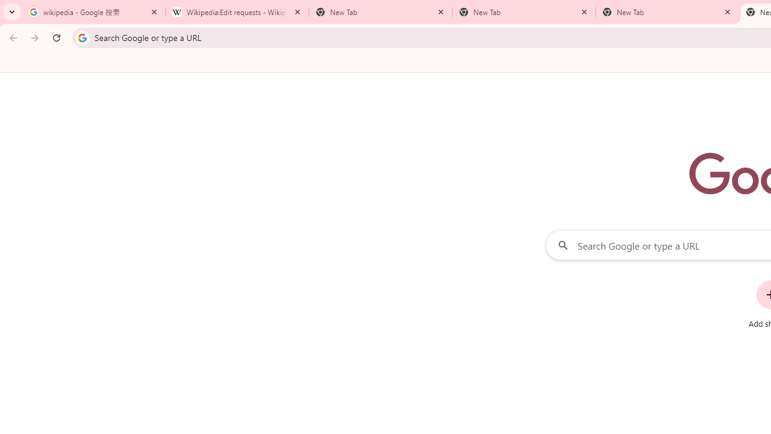 This screenshot has height=434, width=771. Describe the element at coordinates (381, 12) in the screenshot. I see `New Tab` at that location.